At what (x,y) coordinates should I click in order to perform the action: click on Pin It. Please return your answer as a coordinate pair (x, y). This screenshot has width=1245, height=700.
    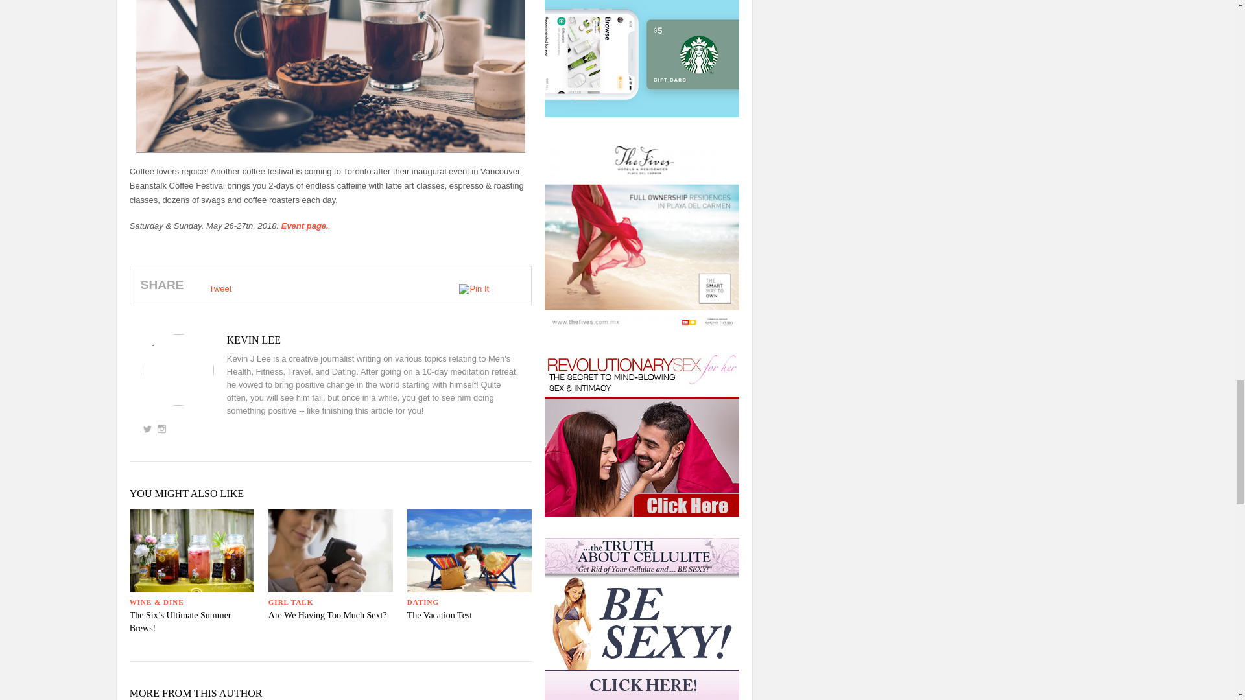
    Looking at the image, I should click on (474, 289).